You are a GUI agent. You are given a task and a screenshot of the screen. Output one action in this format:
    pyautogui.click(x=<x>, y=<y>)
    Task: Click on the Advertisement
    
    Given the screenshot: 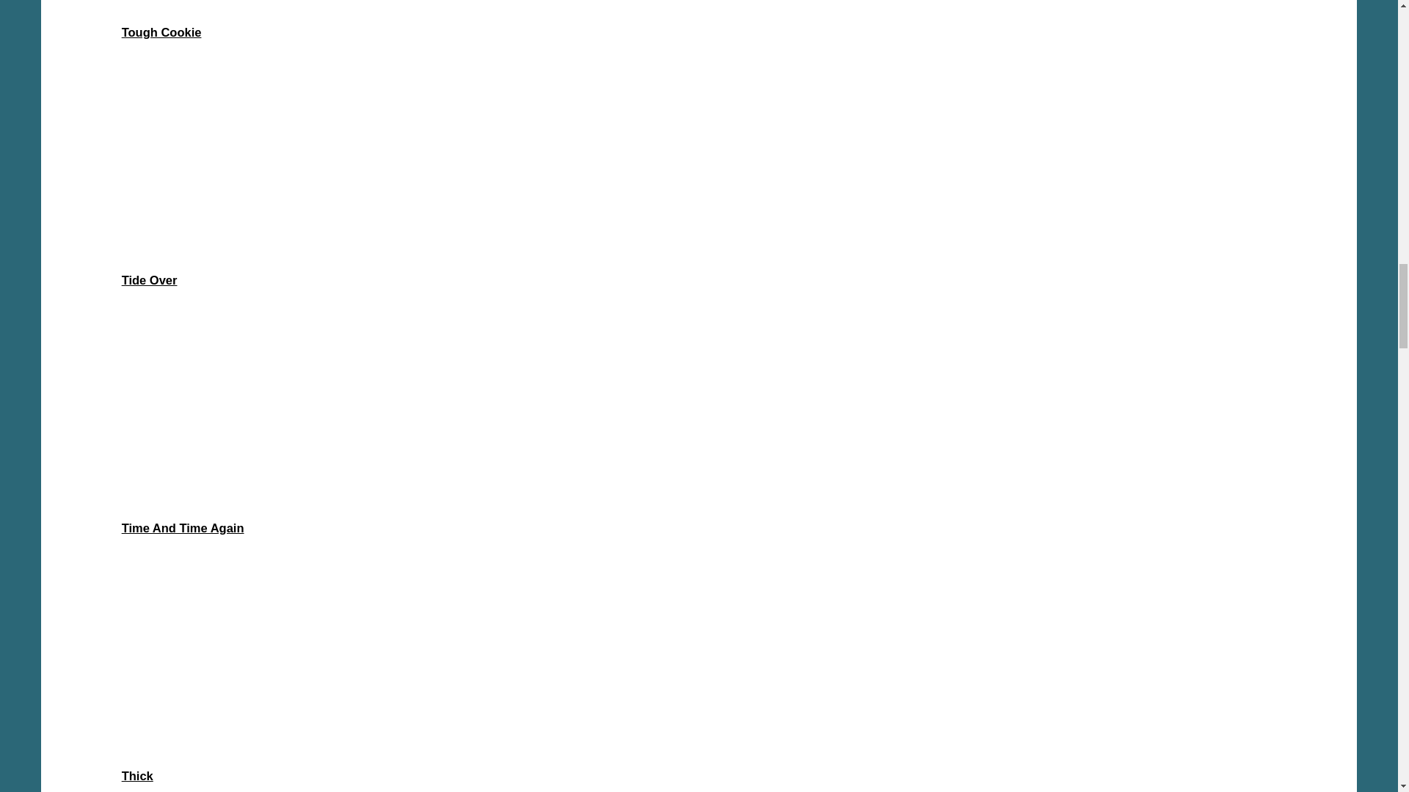 What is the action you would take?
    pyautogui.click(x=698, y=6)
    